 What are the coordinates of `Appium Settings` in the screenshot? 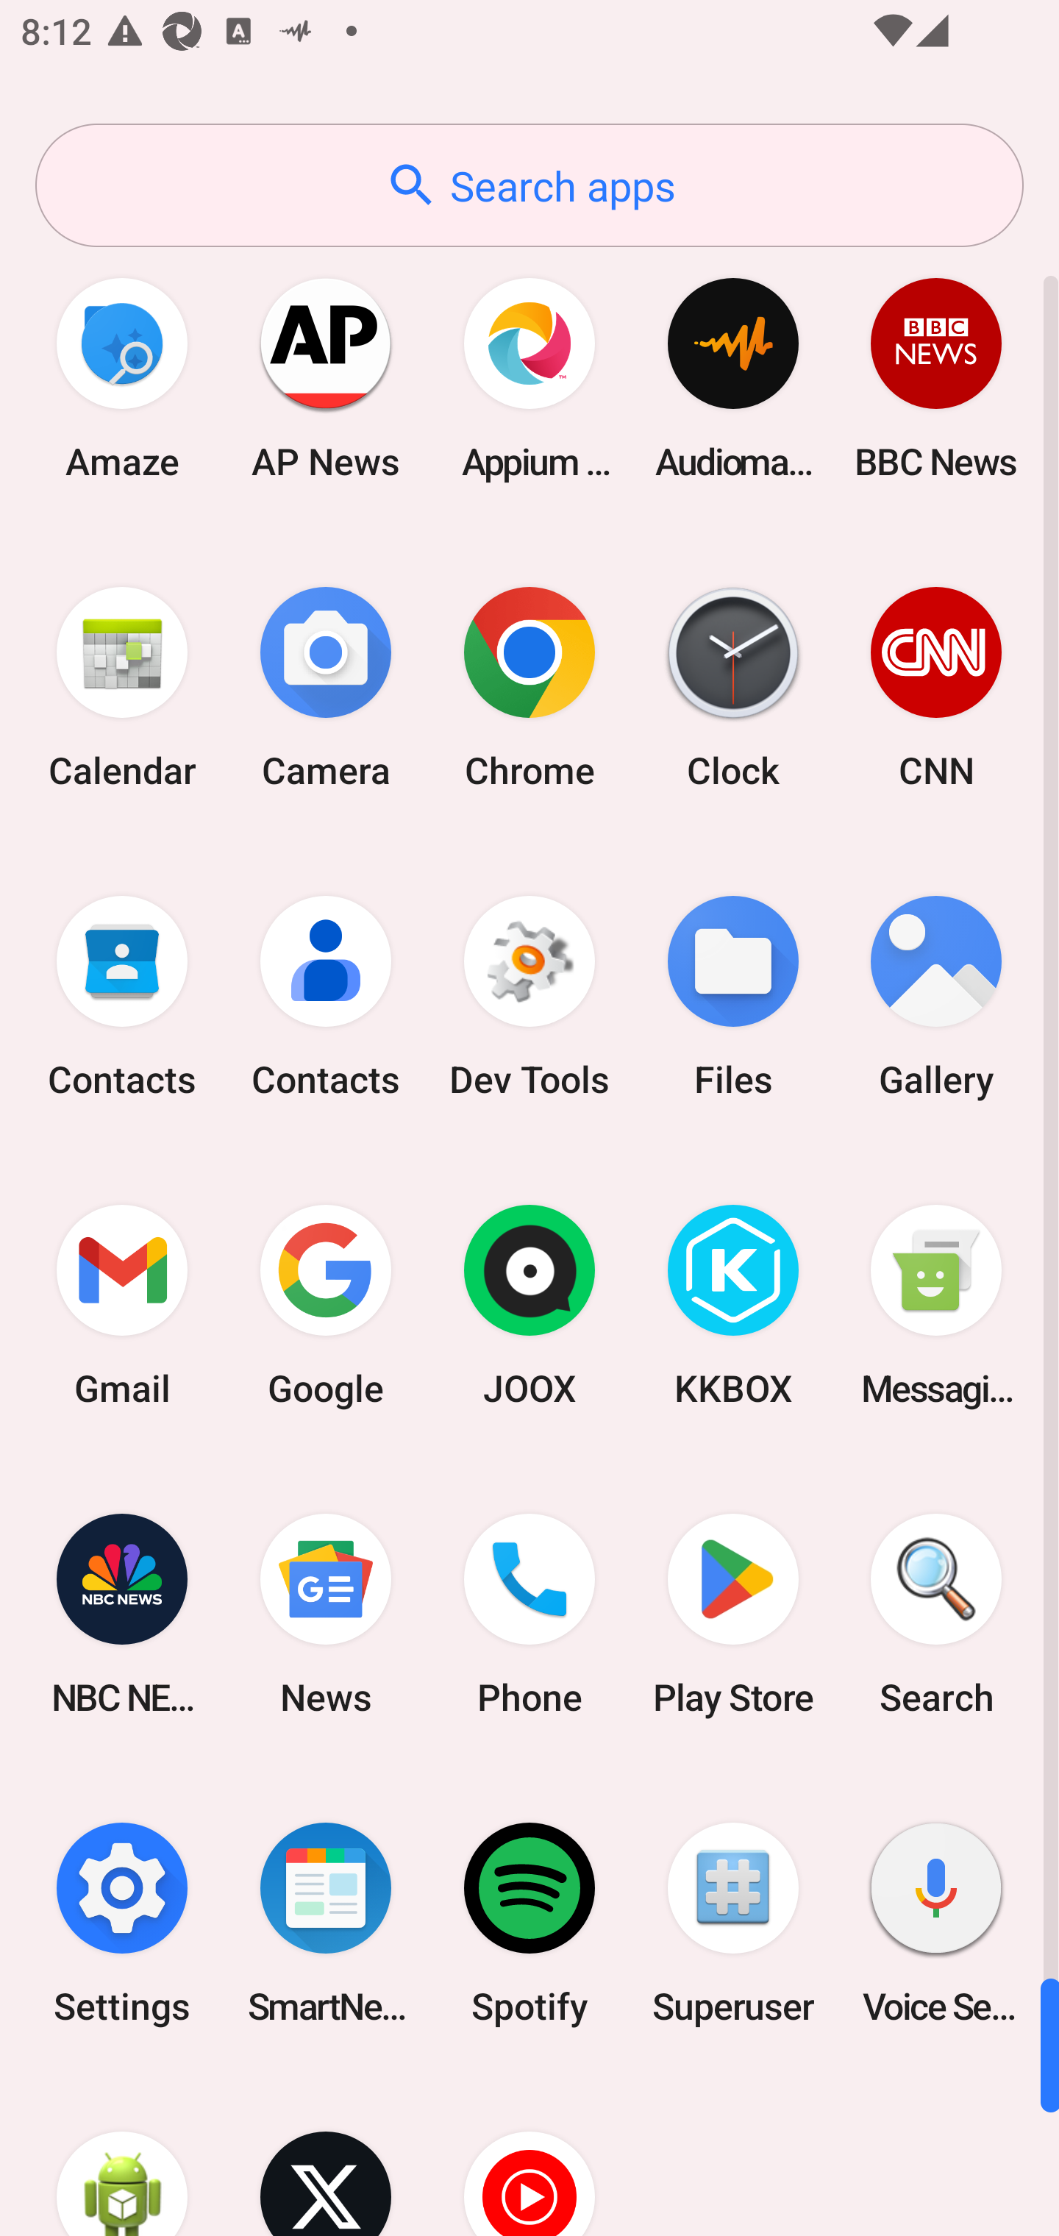 It's located at (529, 378).